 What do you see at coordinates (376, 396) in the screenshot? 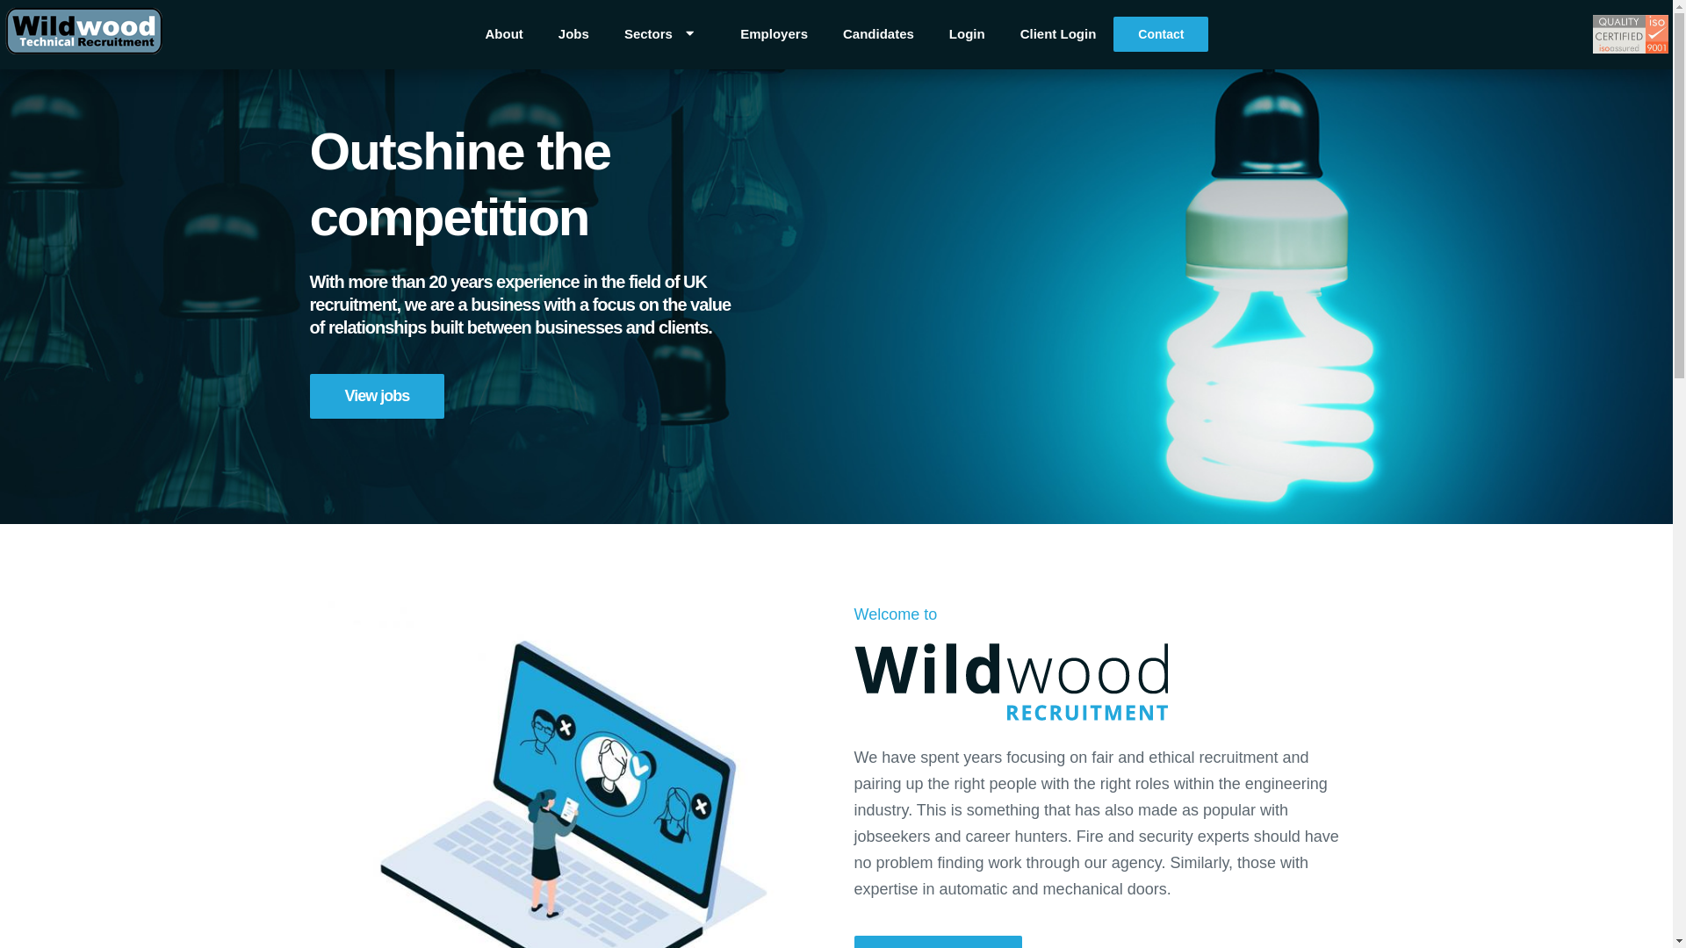
I see `View jobs` at bounding box center [376, 396].